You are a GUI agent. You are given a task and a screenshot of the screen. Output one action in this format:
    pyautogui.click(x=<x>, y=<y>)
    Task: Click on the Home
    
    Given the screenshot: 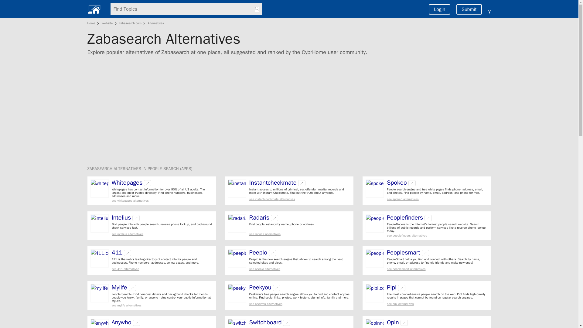 What is the action you would take?
    pyautogui.click(x=92, y=23)
    